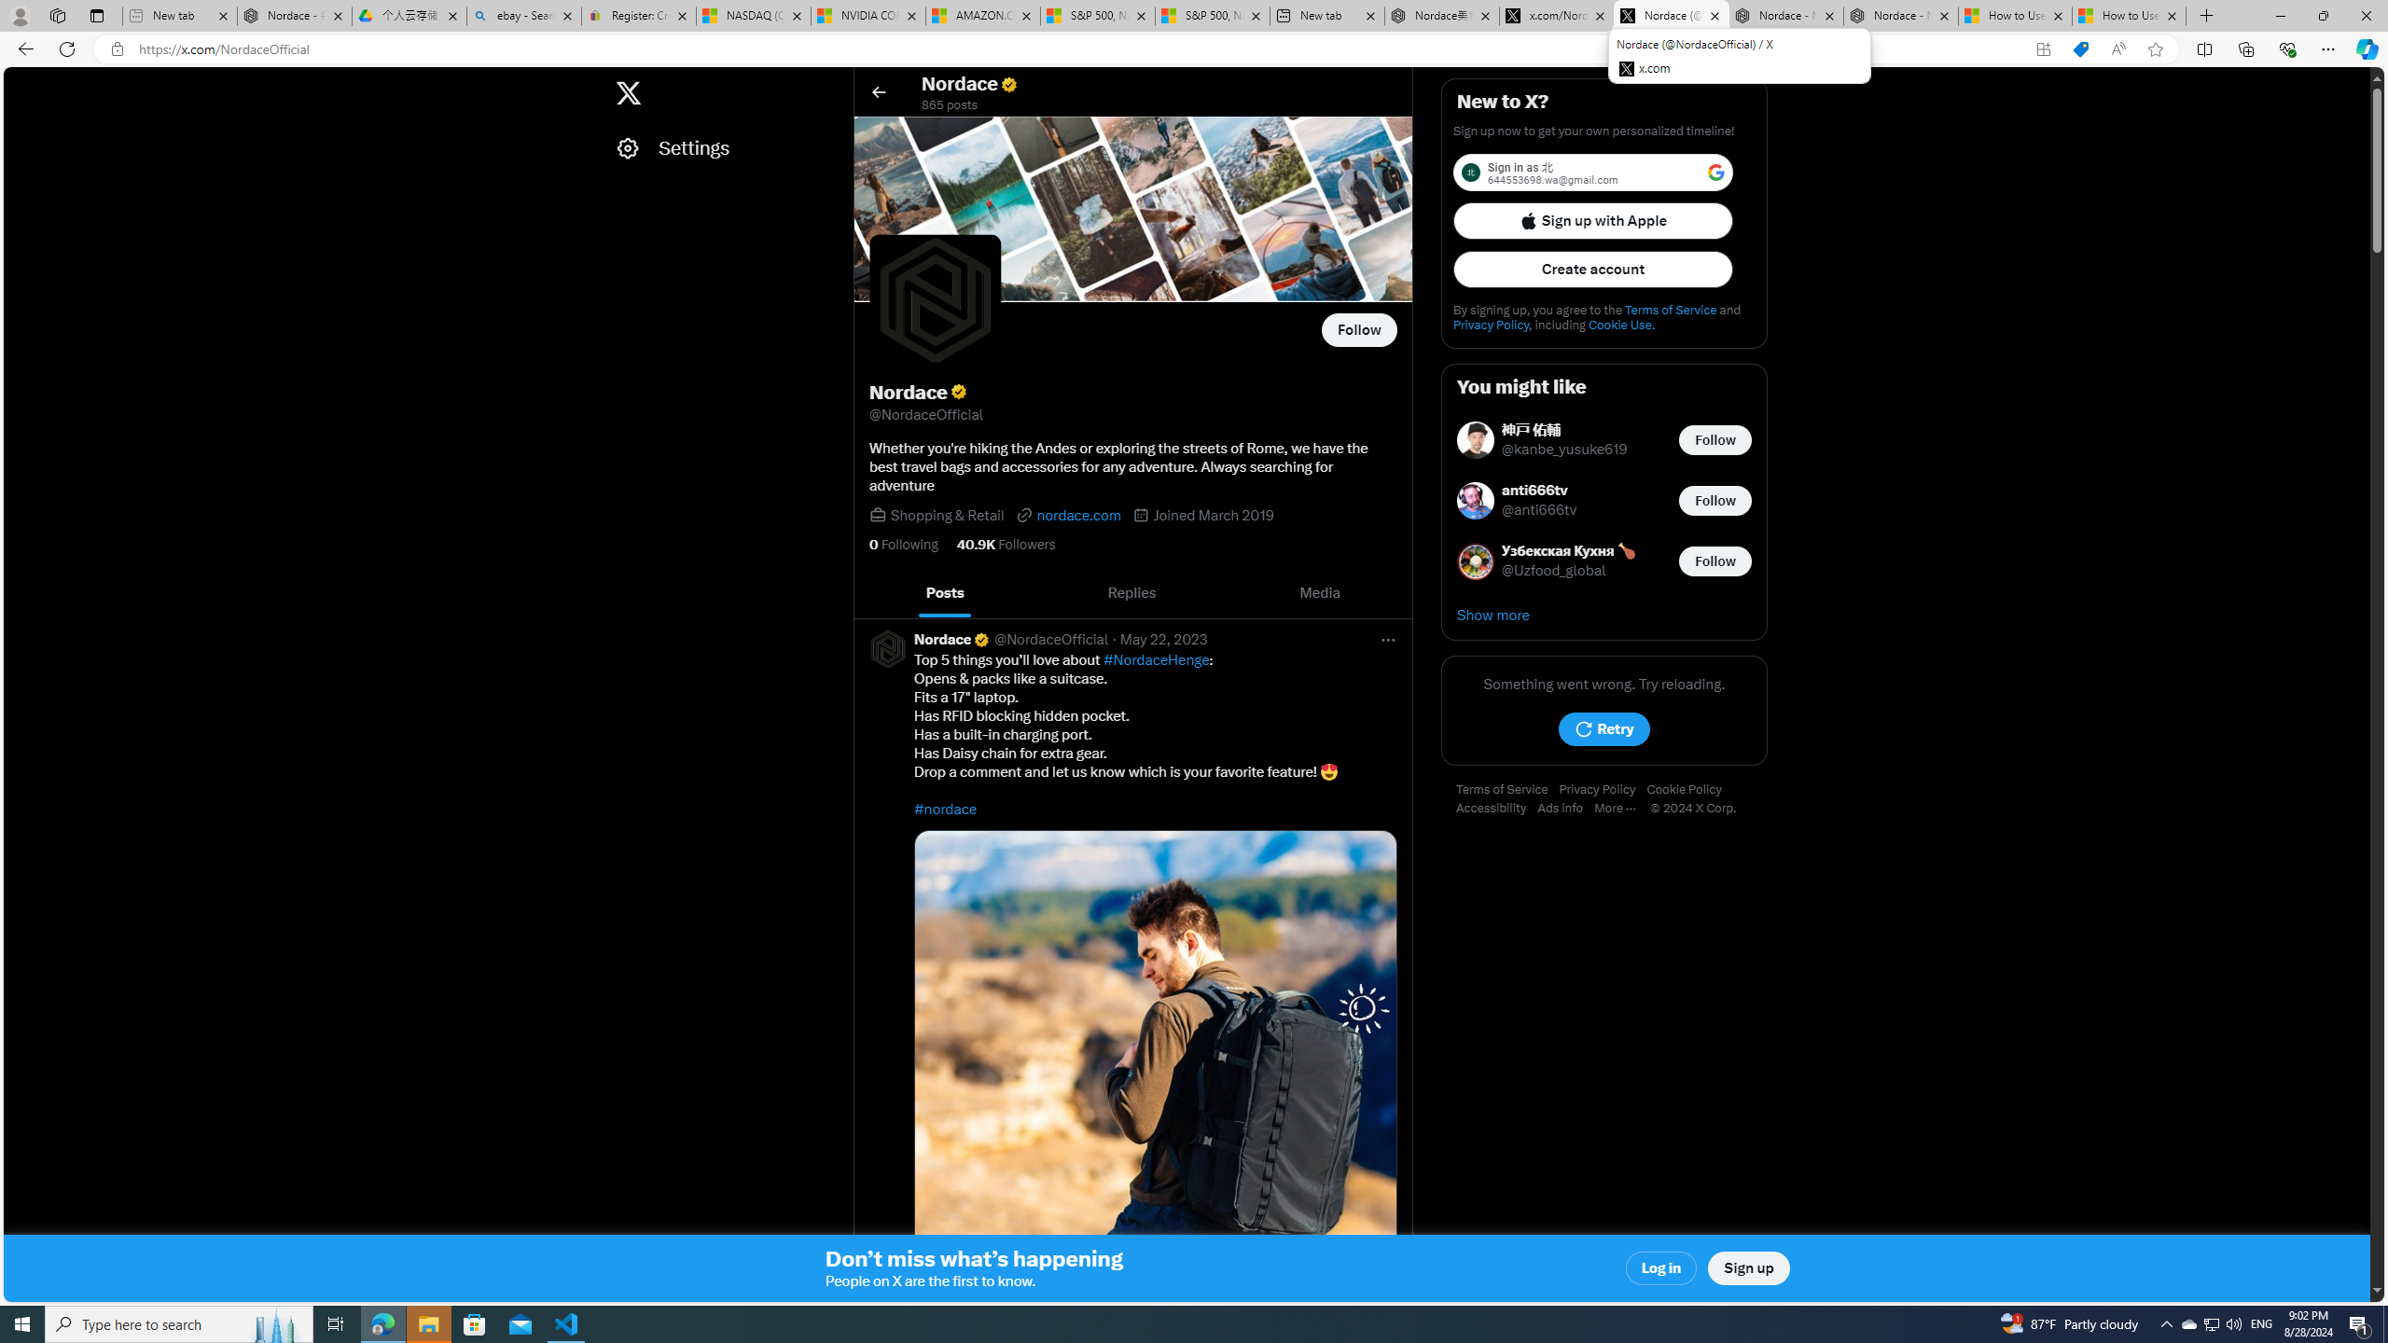  What do you see at coordinates (903, 544) in the screenshot?
I see `0 Following` at bounding box center [903, 544].